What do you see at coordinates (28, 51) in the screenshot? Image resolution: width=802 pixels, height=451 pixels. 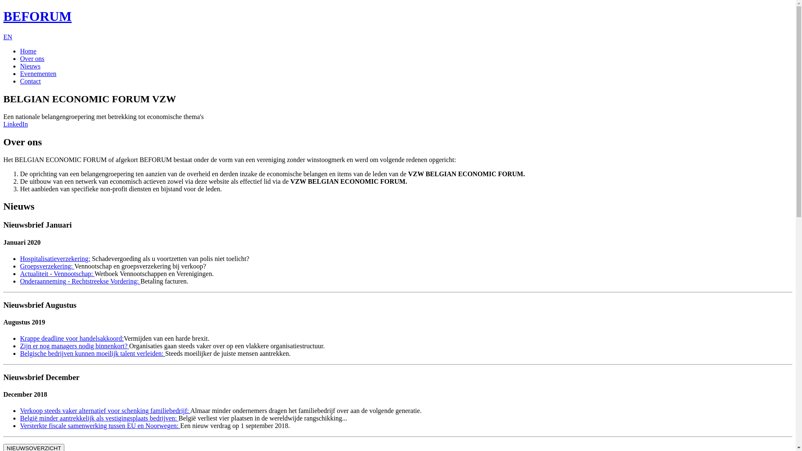 I see `Home` at bounding box center [28, 51].